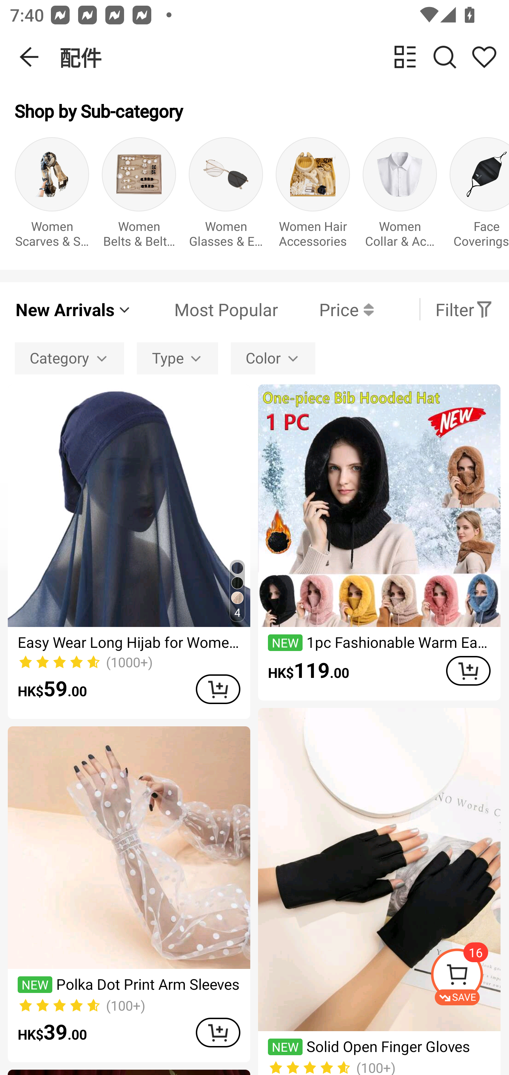  I want to click on ADD TO CART, so click(468, 670).